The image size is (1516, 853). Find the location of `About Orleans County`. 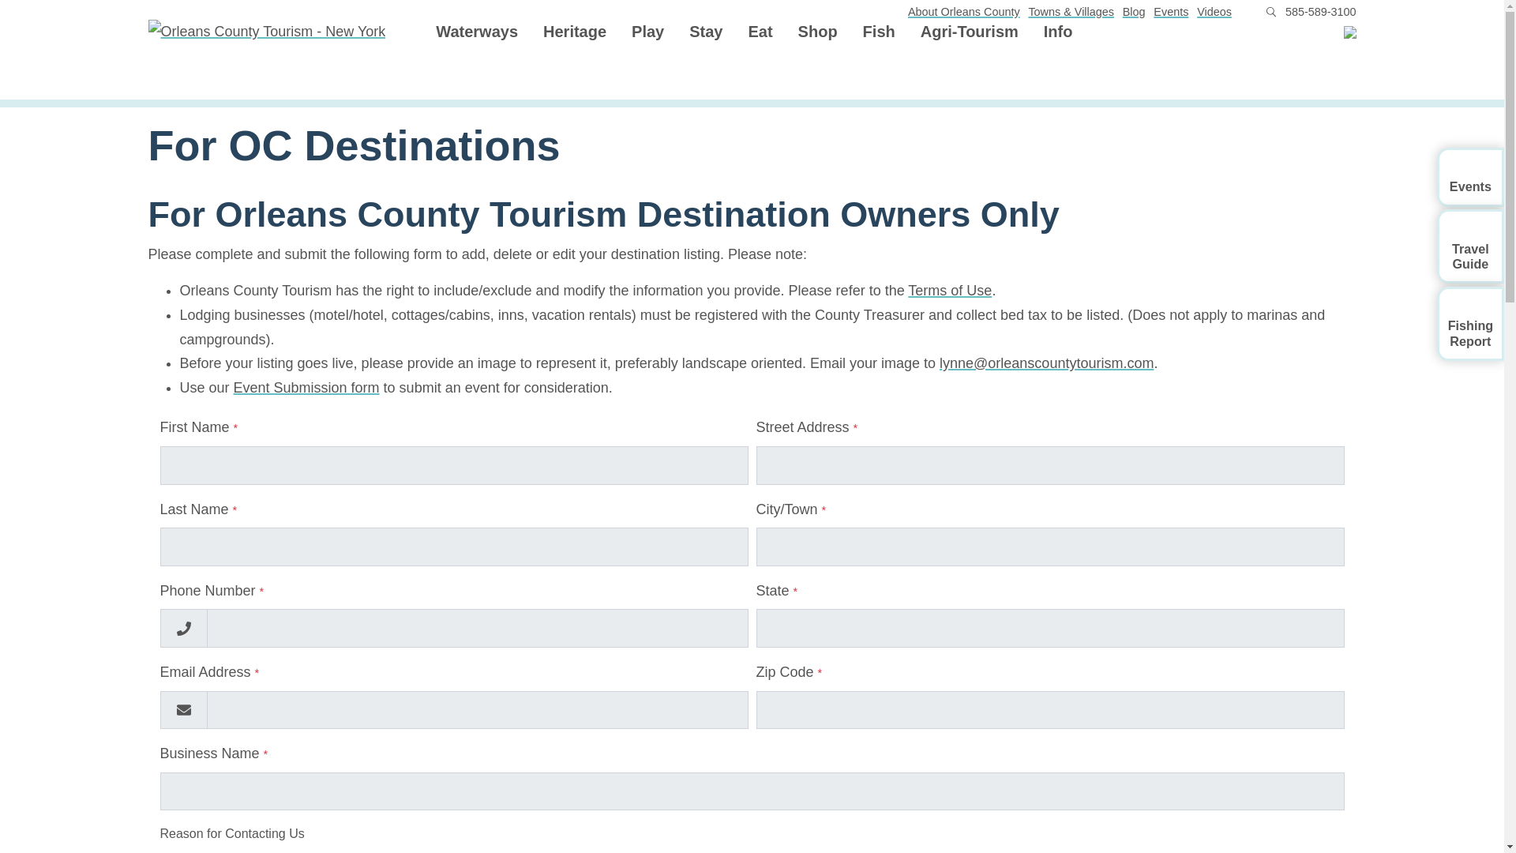

About Orleans County is located at coordinates (964, 11).